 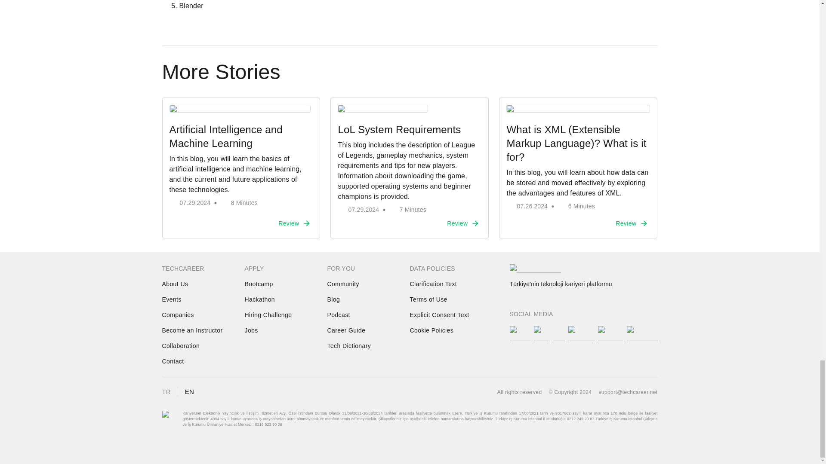 What do you see at coordinates (349, 345) in the screenshot?
I see `Tech Dictionary` at bounding box center [349, 345].